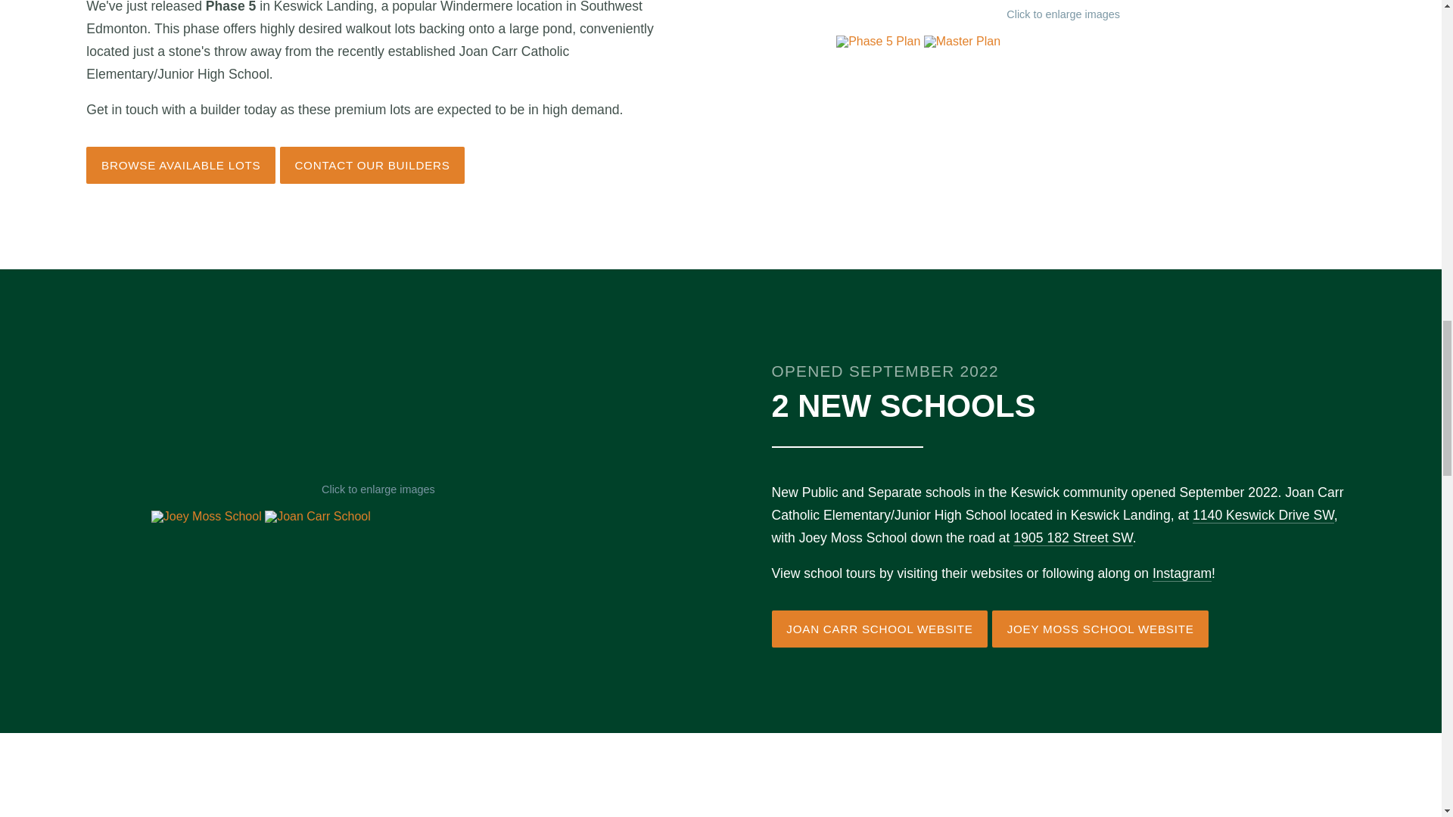  I want to click on BROWSE AVAILABLE LOTS, so click(180, 165).